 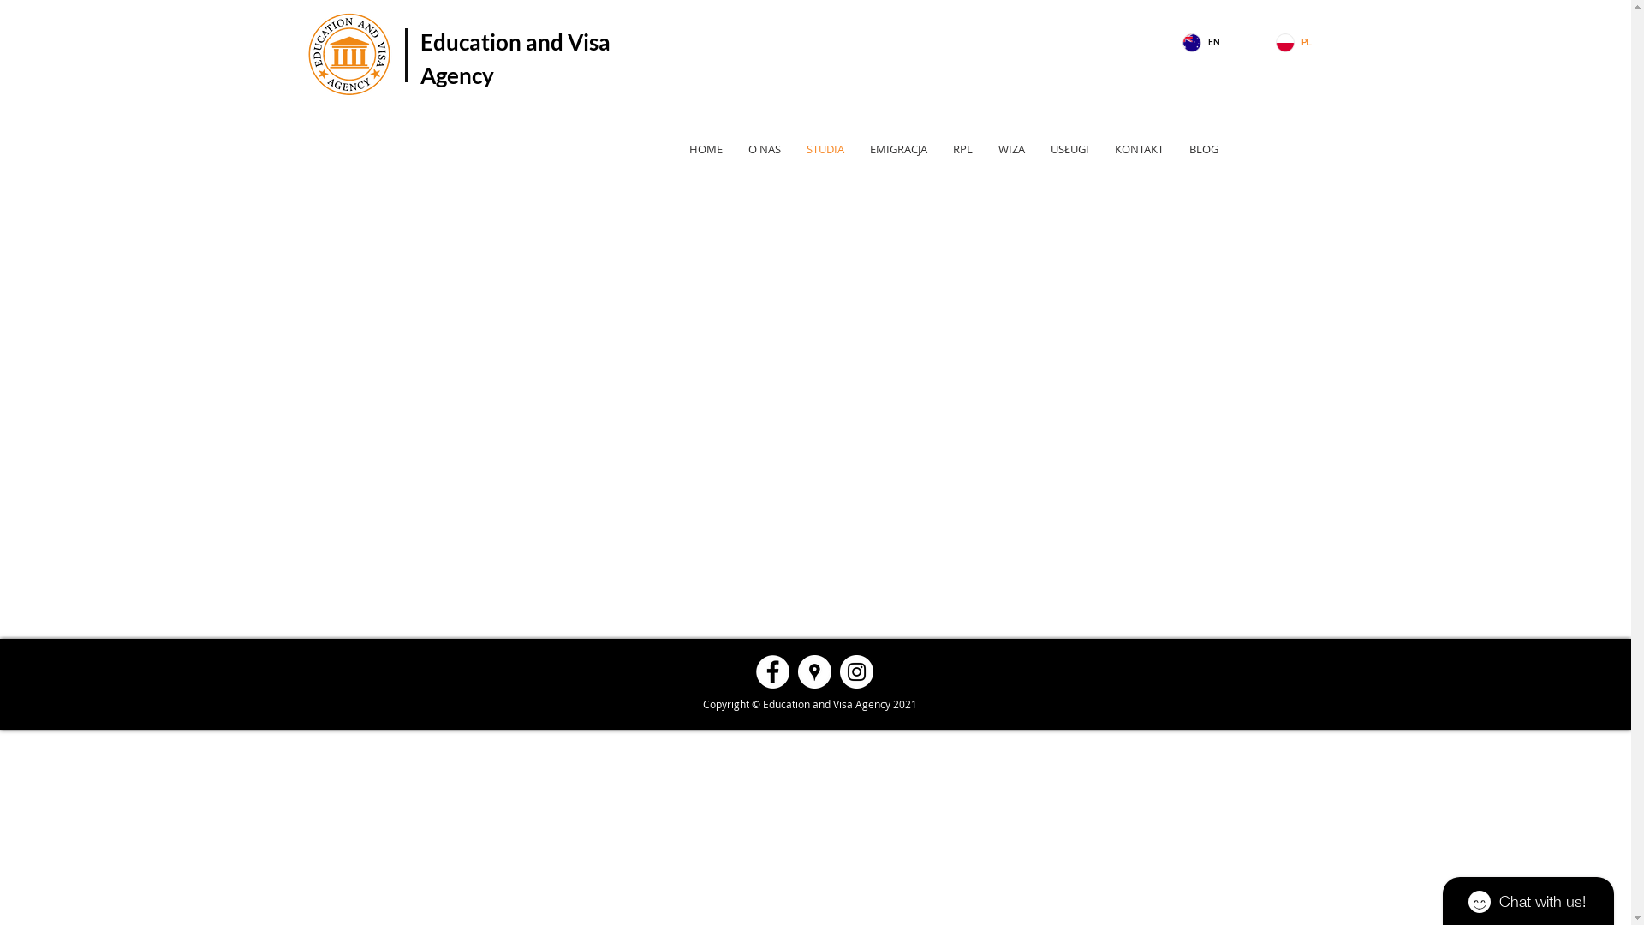 What do you see at coordinates (1216, 43) in the screenshot?
I see `EN` at bounding box center [1216, 43].